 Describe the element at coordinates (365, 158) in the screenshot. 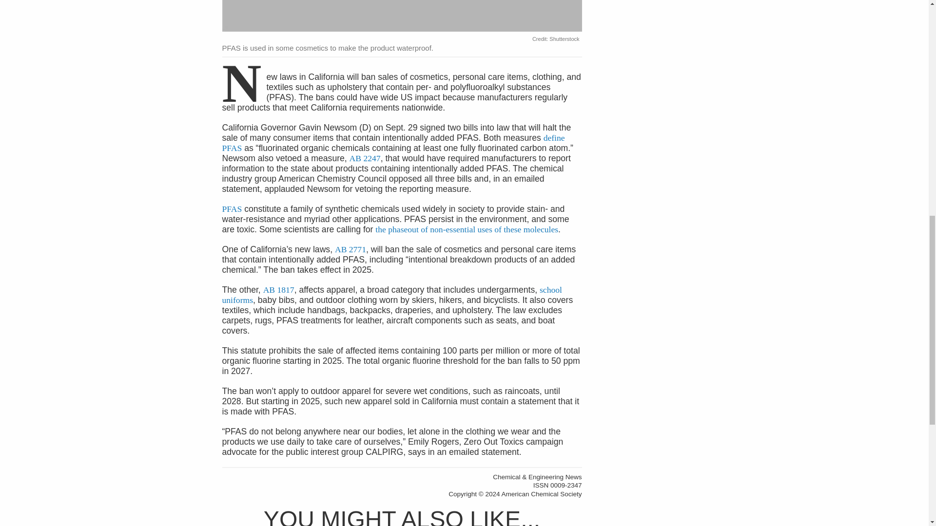

I see `Bill Text: CA AB2247` at that location.